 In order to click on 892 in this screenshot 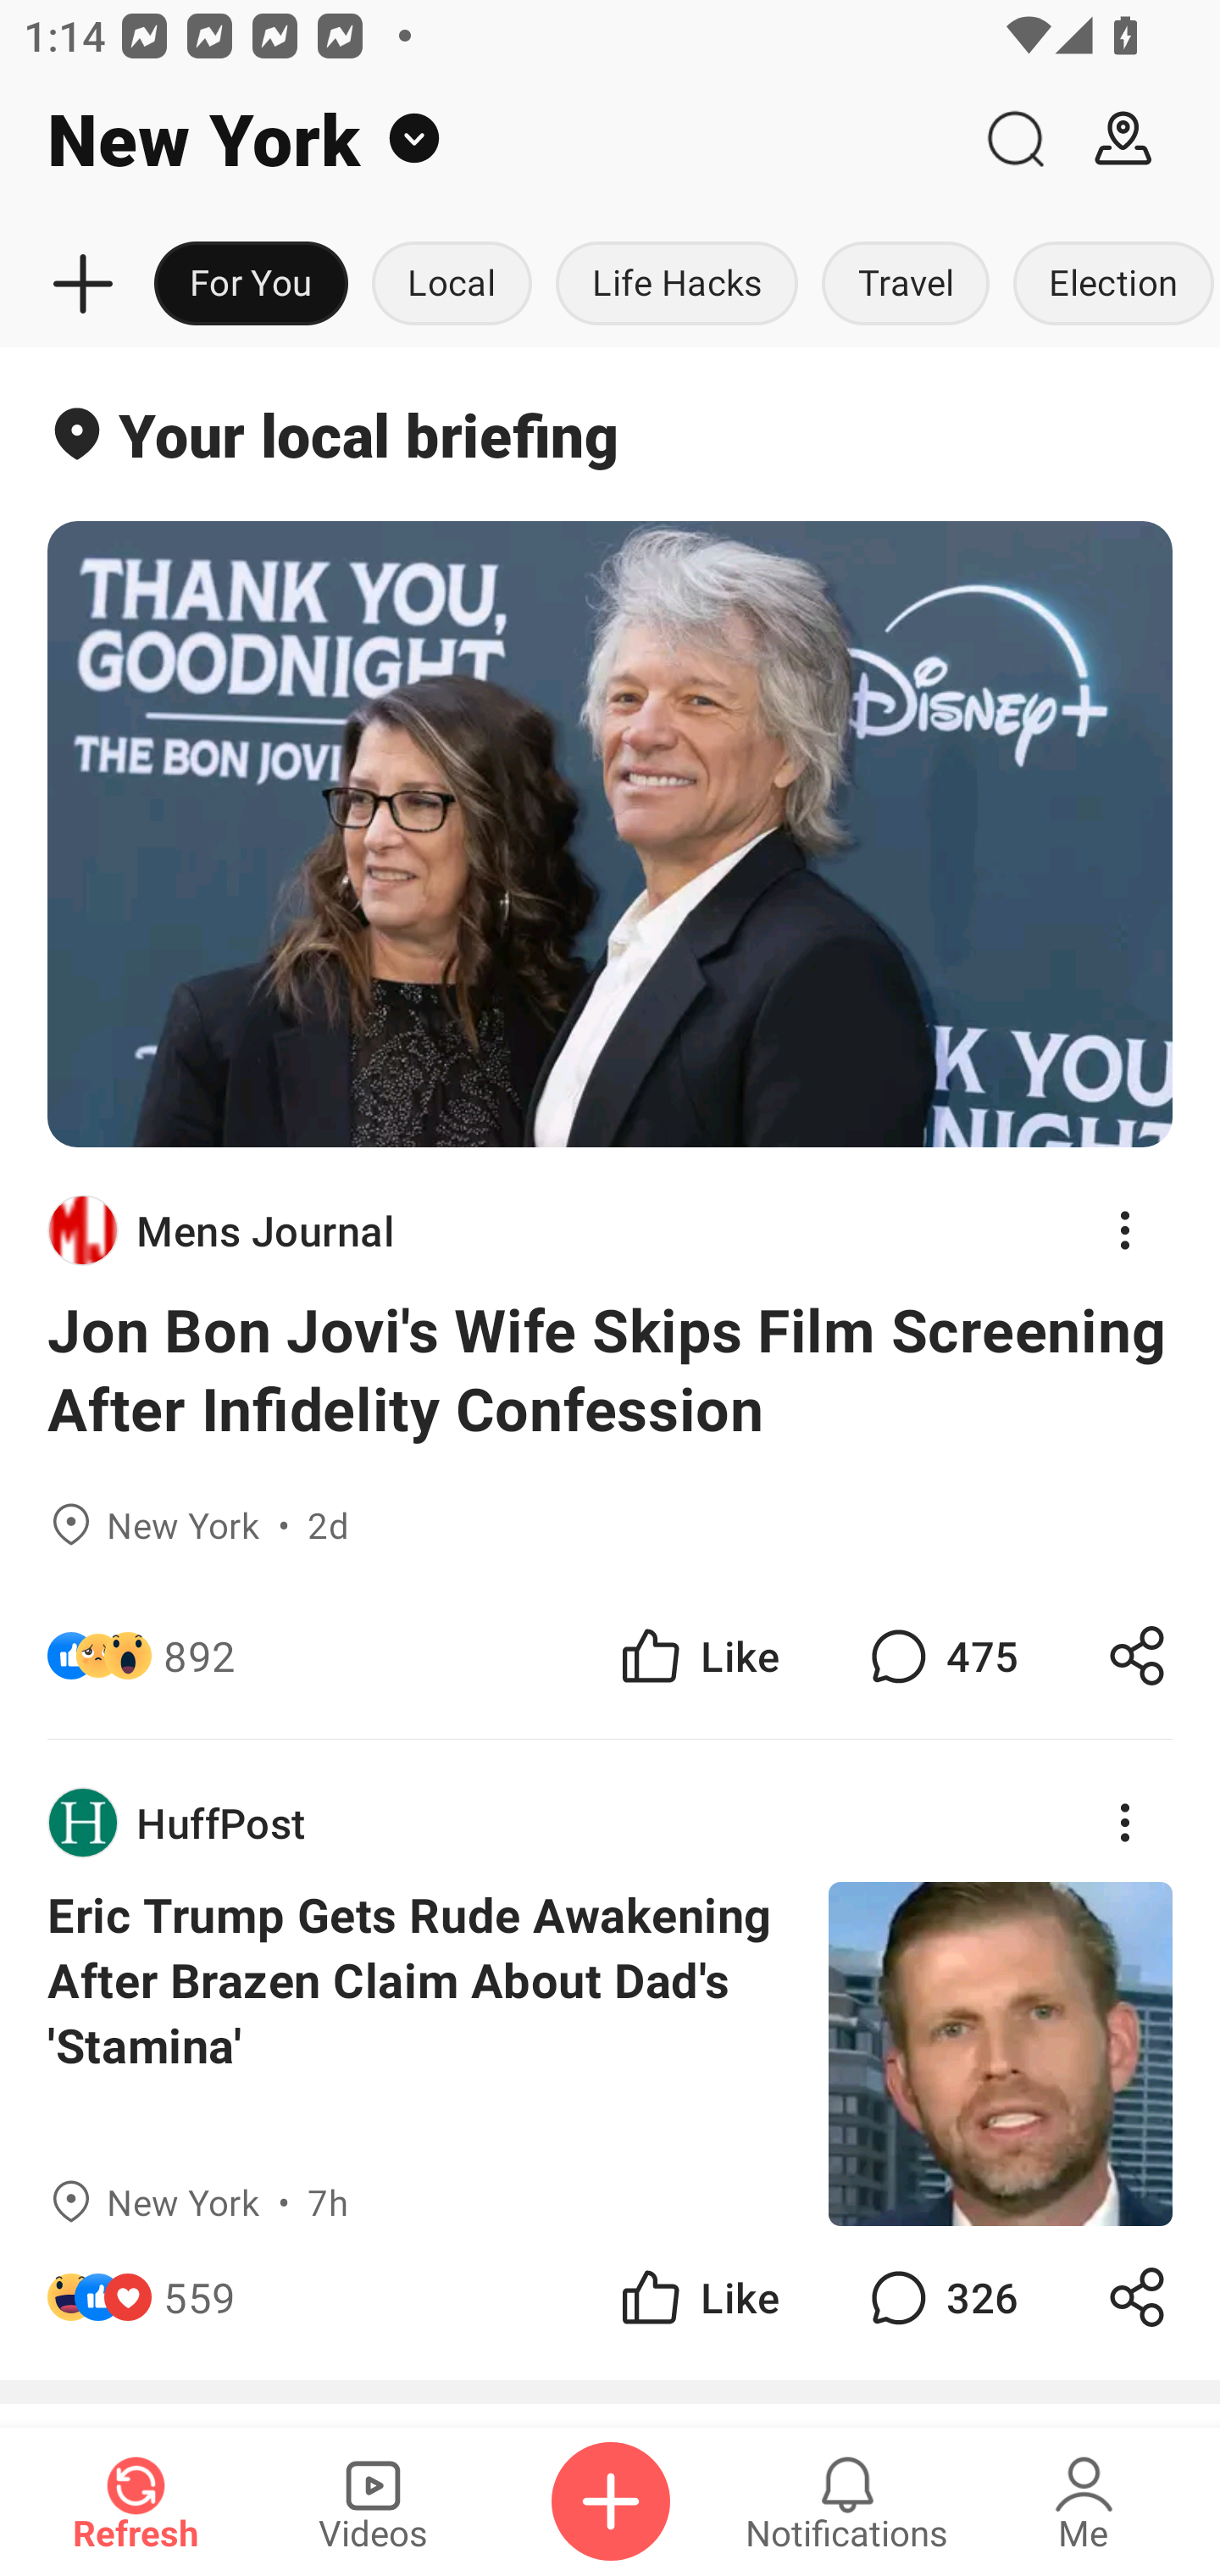, I will do `click(200, 1654)`.